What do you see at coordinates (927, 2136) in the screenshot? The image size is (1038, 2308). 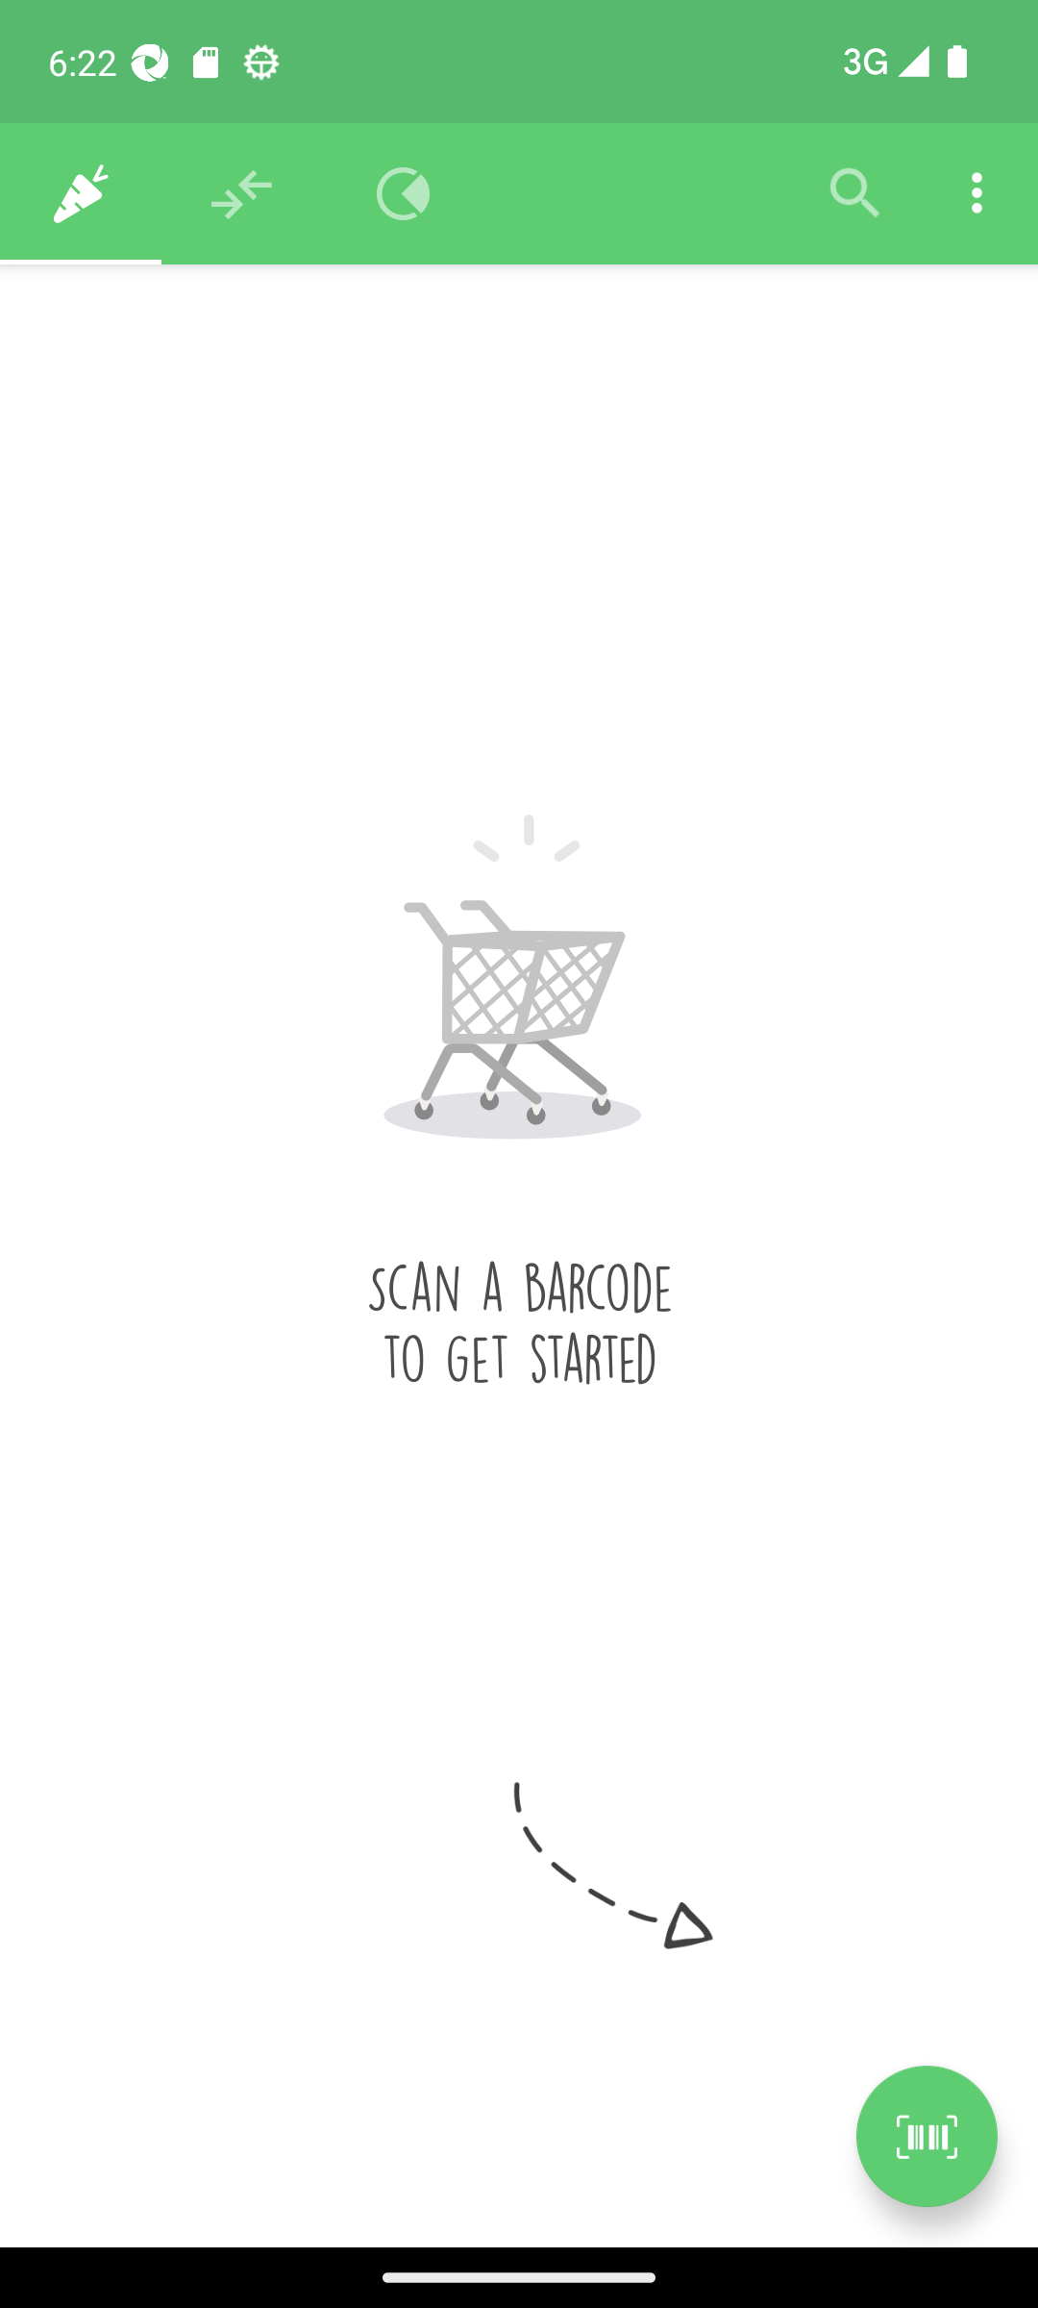 I see `Scan a product` at bounding box center [927, 2136].